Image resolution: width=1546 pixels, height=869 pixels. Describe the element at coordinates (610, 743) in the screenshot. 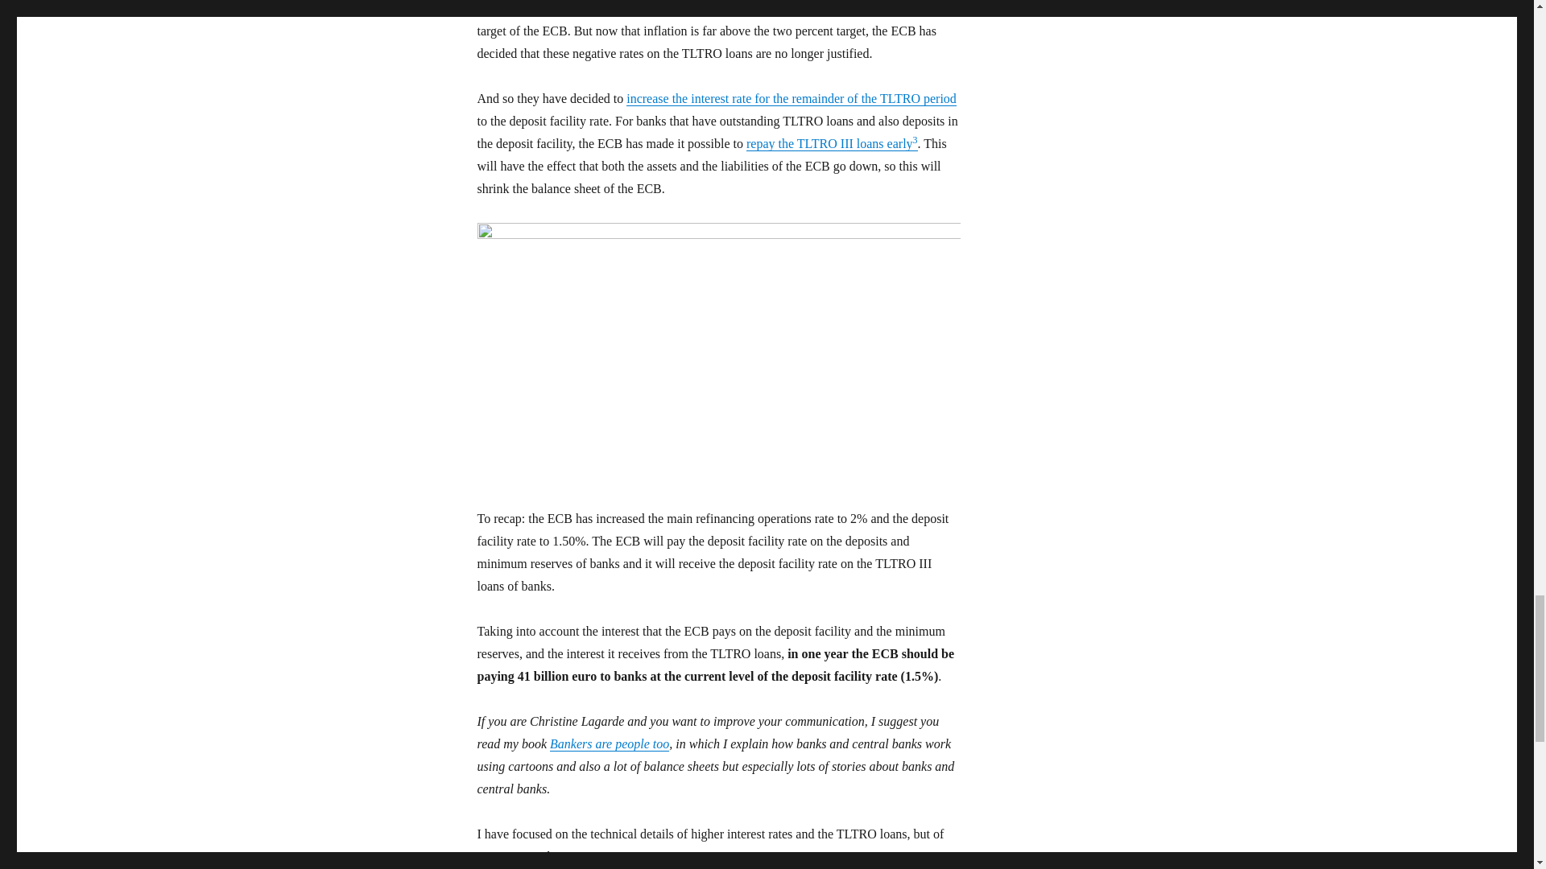

I see `Bankers are people too` at that location.